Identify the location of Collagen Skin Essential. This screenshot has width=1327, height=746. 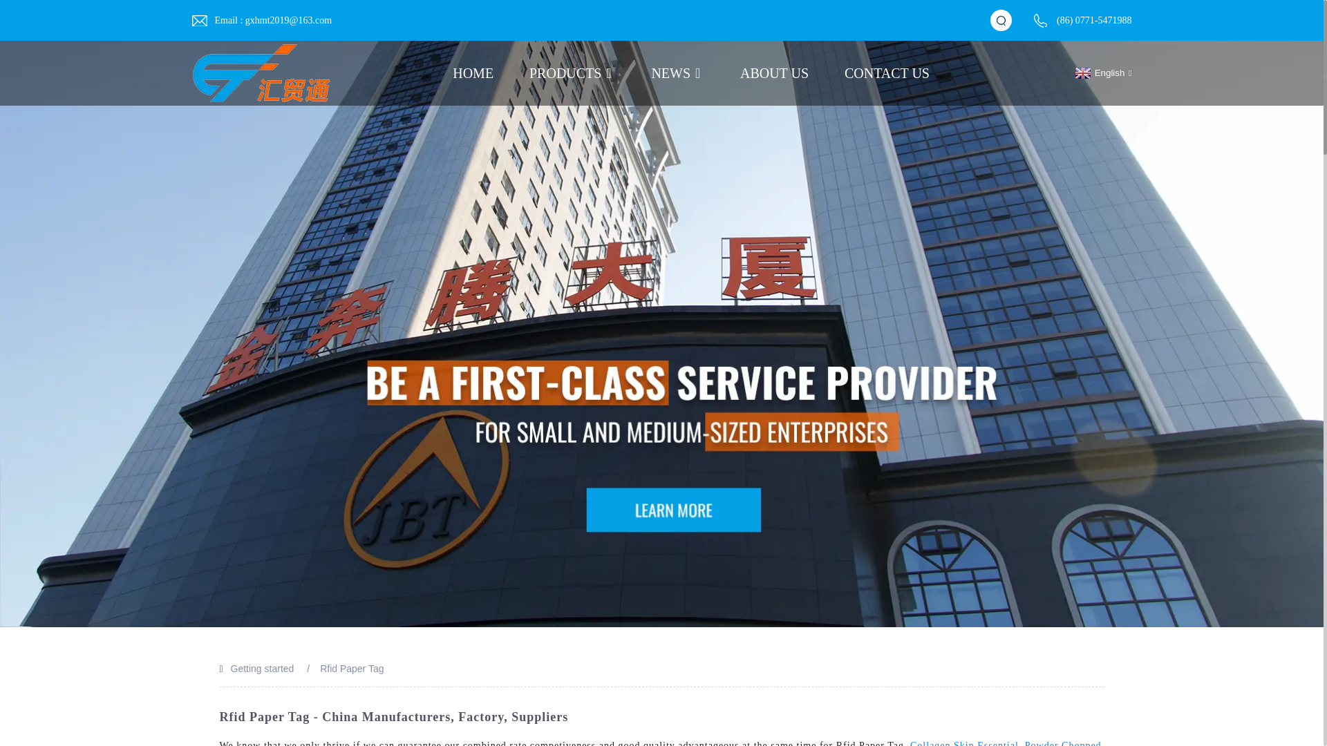
(965, 743).